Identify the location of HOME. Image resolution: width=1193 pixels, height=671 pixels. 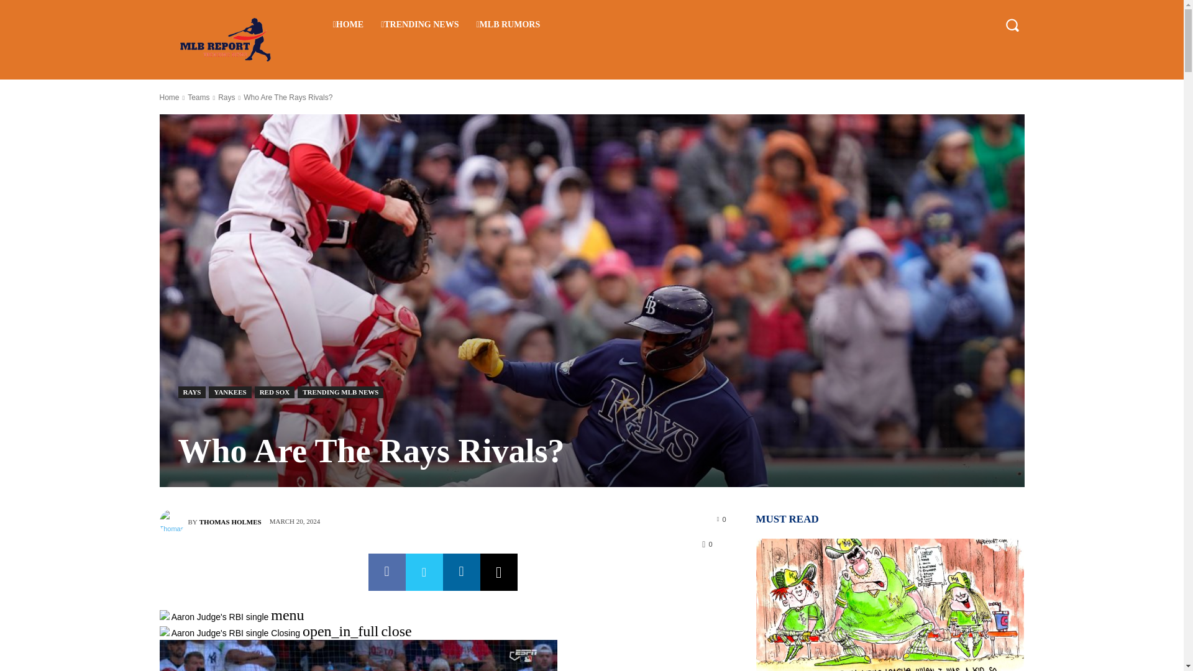
(348, 25).